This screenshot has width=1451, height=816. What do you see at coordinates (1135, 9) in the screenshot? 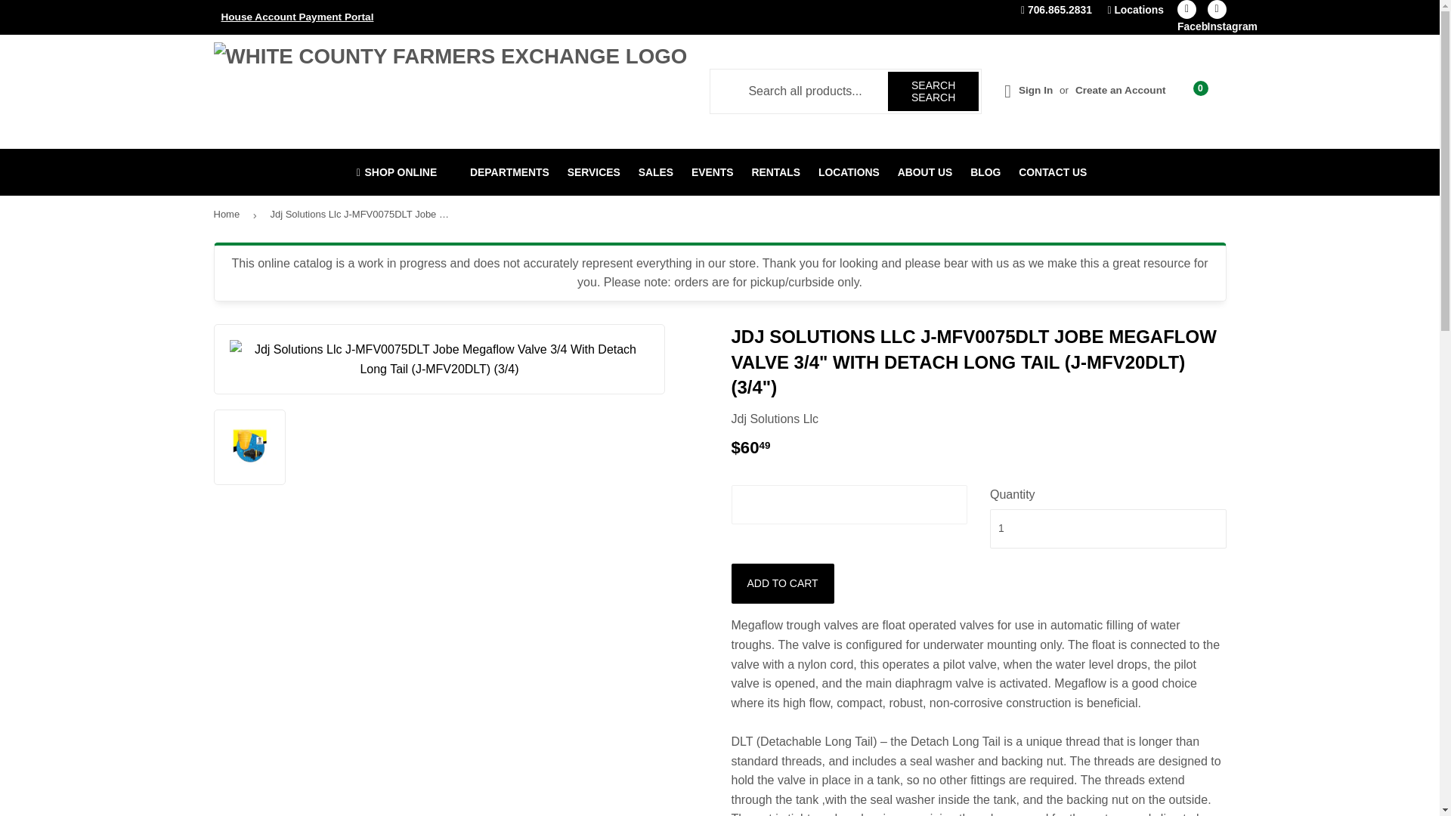
I see ` Locations` at bounding box center [1135, 9].